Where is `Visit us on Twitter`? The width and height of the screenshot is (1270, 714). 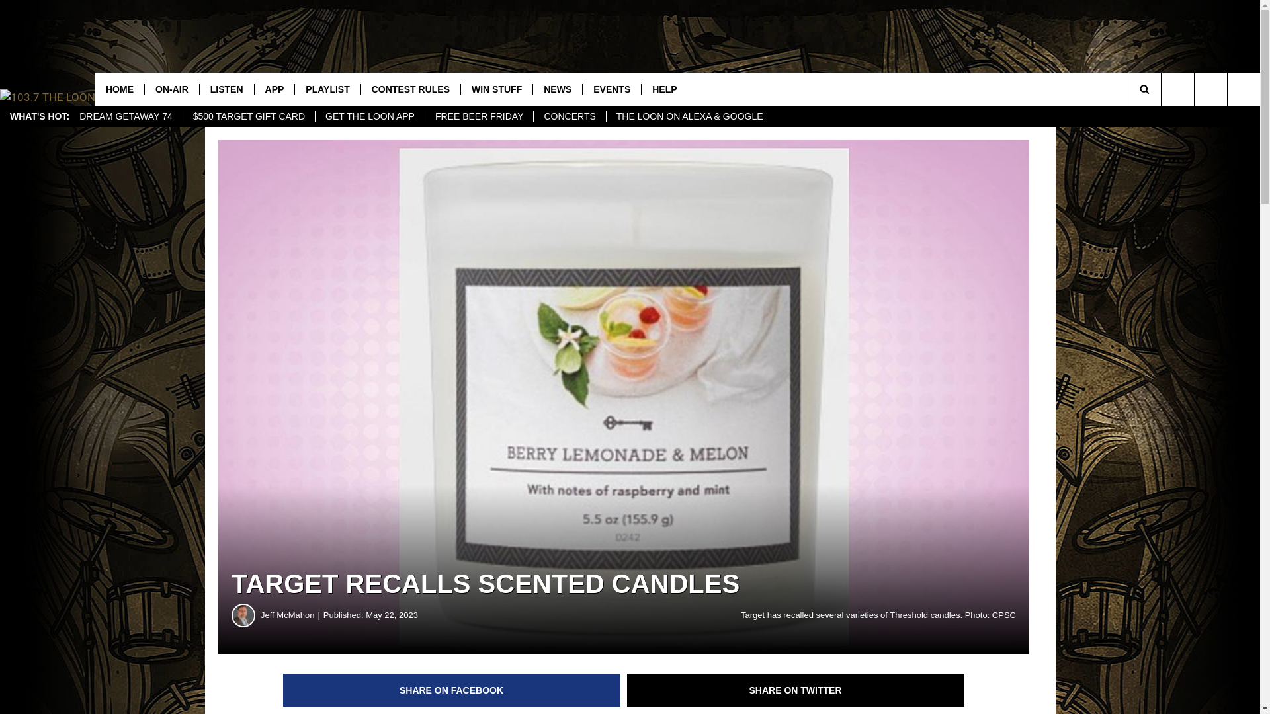
Visit us on Twitter is located at coordinates (1244, 89).